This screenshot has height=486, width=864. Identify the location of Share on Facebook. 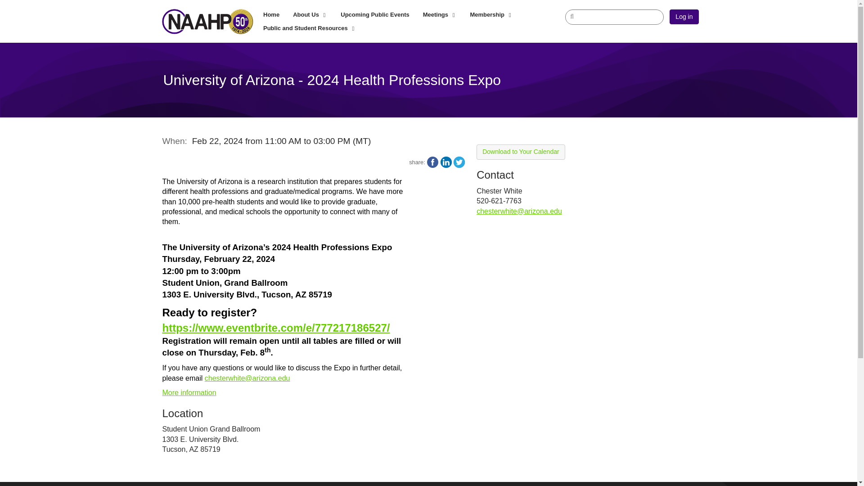
(432, 162).